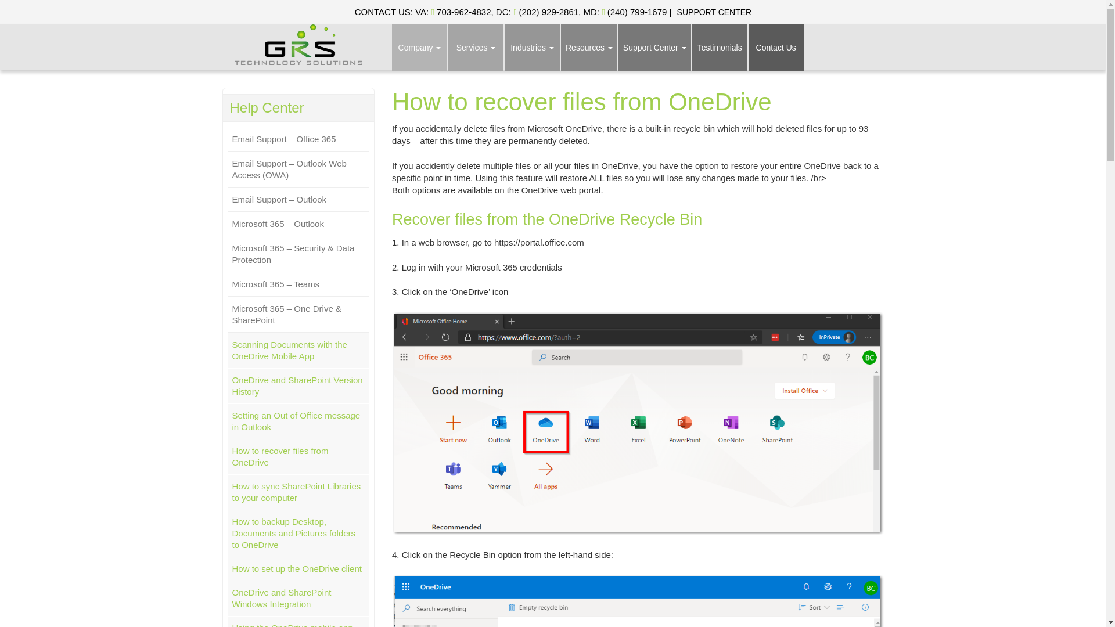  What do you see at coordinates (776, 48) in the screenshot?
I see `Contact GRS Technology Solutions` at bounding box center [776, 48].